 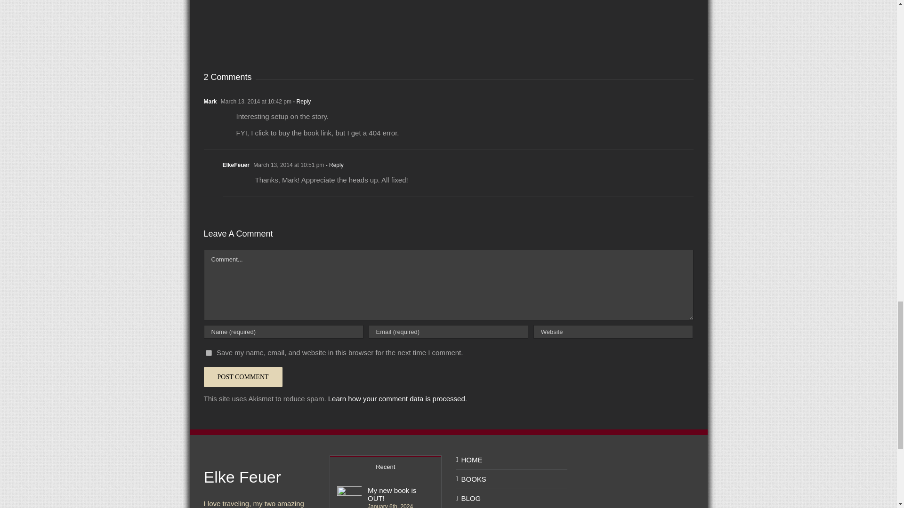 I want to click on Post Comment, so click(x=243, y=376).